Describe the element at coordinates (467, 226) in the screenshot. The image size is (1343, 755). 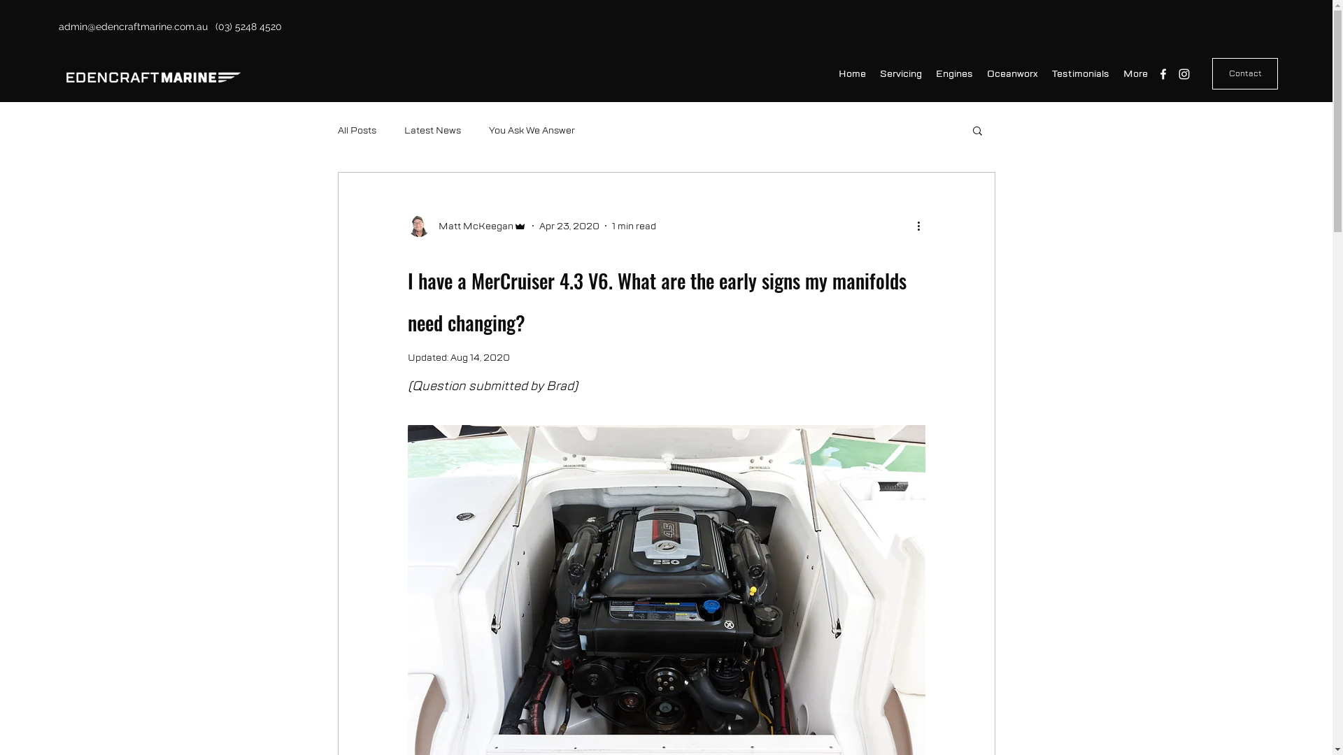
I see `Matt McKeegan` at that location.